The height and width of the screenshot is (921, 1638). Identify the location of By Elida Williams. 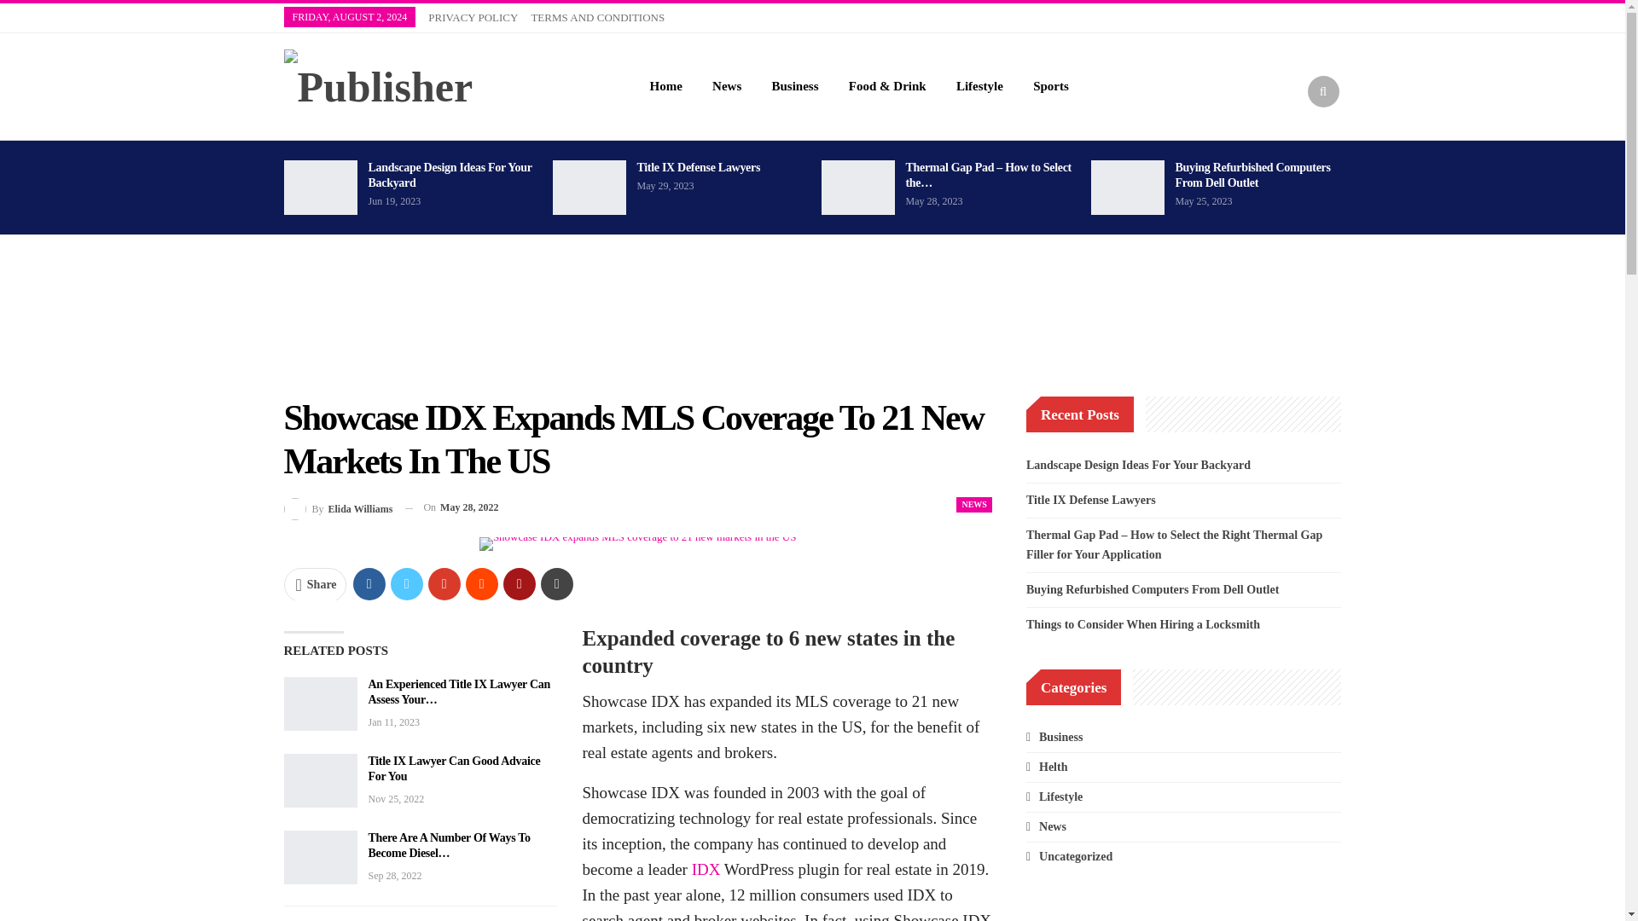
(338, 508).